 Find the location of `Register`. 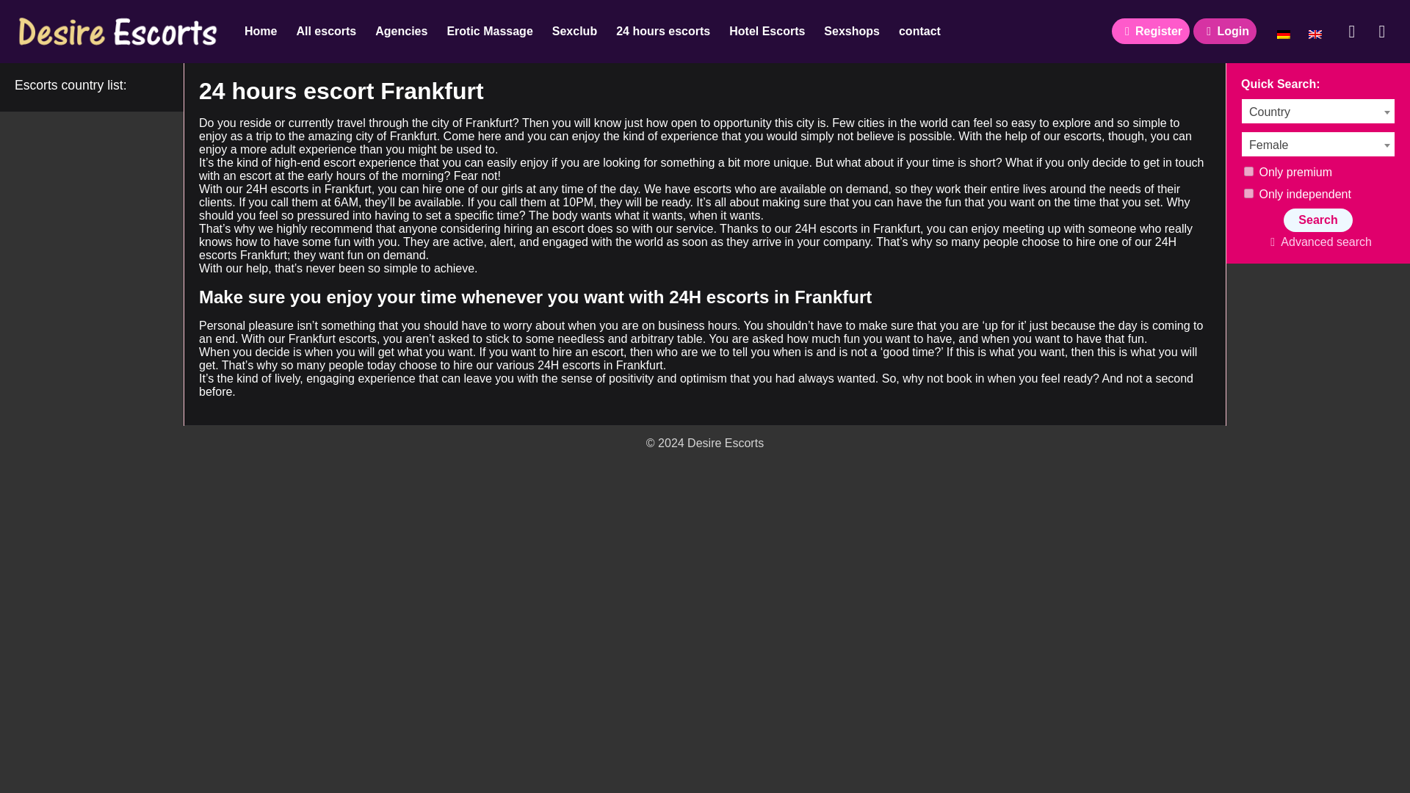

Register is located at coordinates (1151, 31).